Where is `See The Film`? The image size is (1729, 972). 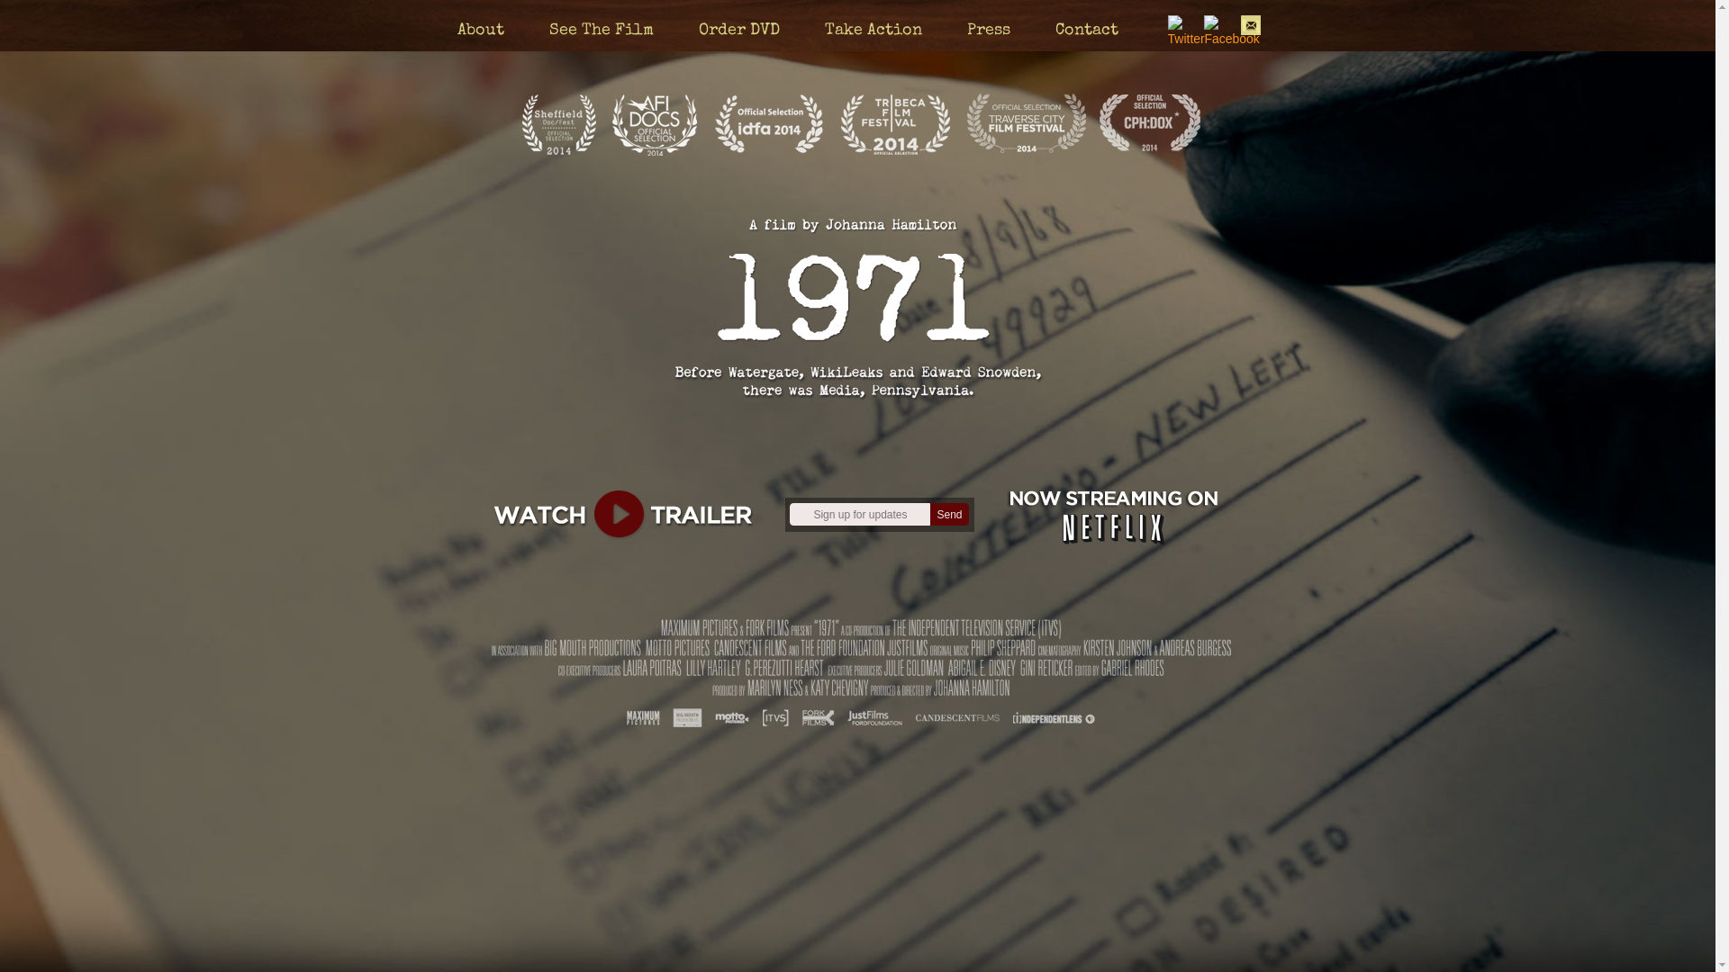 See The Film is located at coordinates (602, 31).